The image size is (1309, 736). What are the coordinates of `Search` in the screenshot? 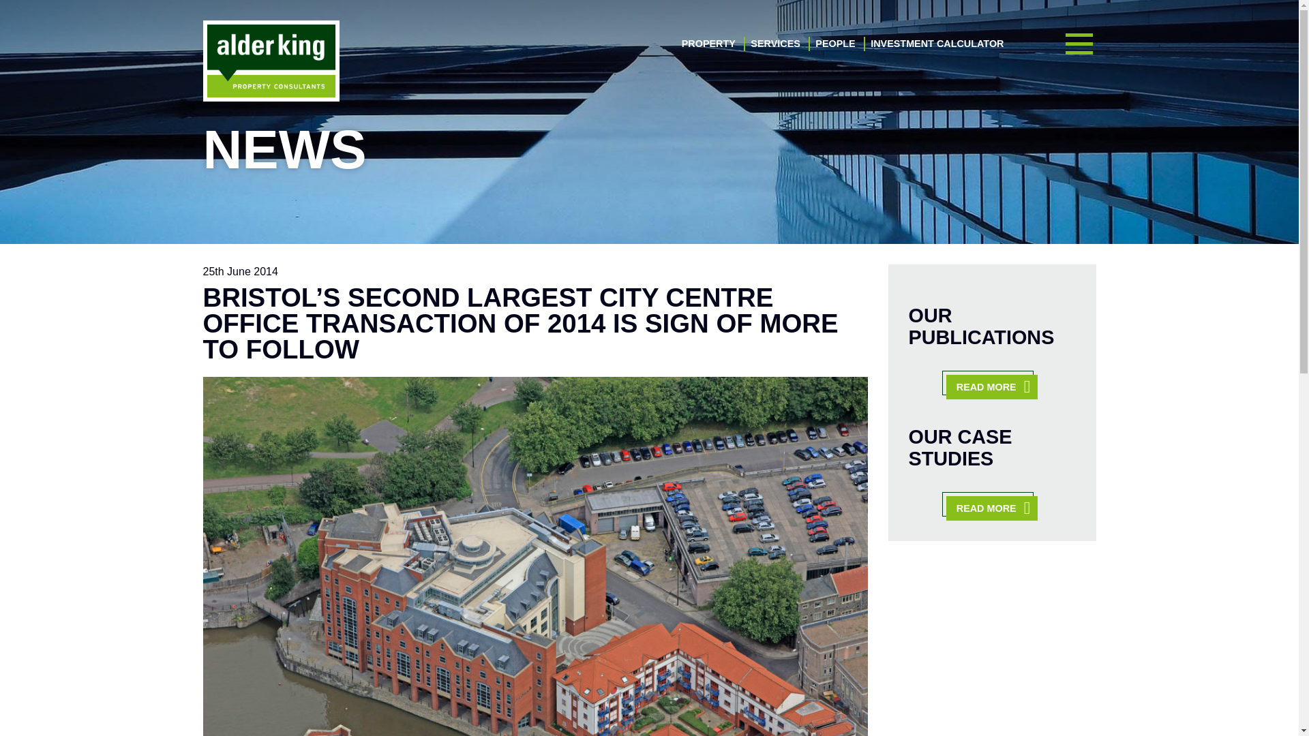 It's located at (1059, 433).